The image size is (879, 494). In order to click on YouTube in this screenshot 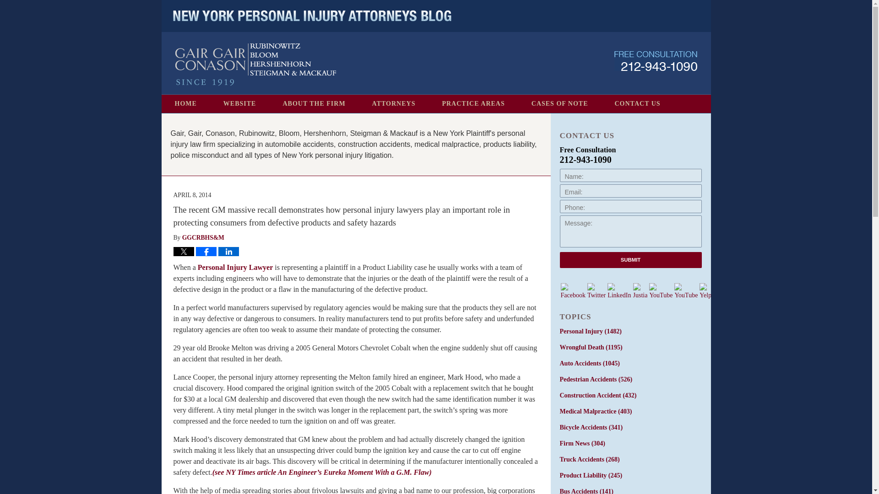, I will do `click(661, 291)`.